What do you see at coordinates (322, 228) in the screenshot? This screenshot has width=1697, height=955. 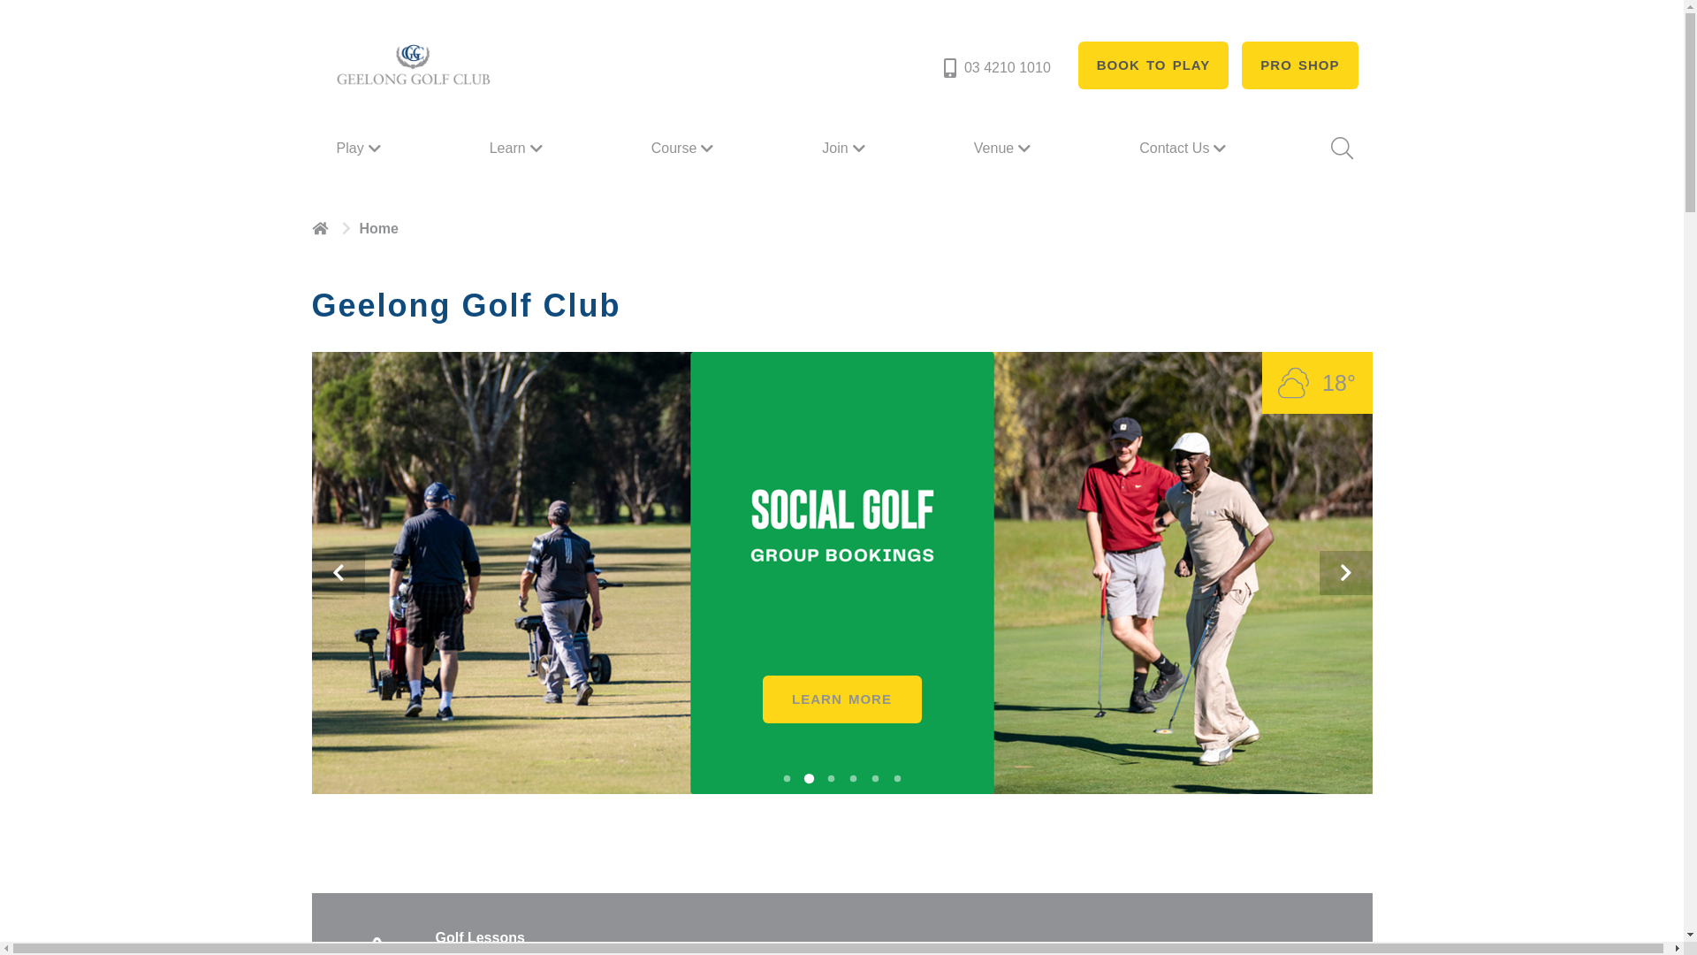 I see ` ` at bounding box center [322, 228].